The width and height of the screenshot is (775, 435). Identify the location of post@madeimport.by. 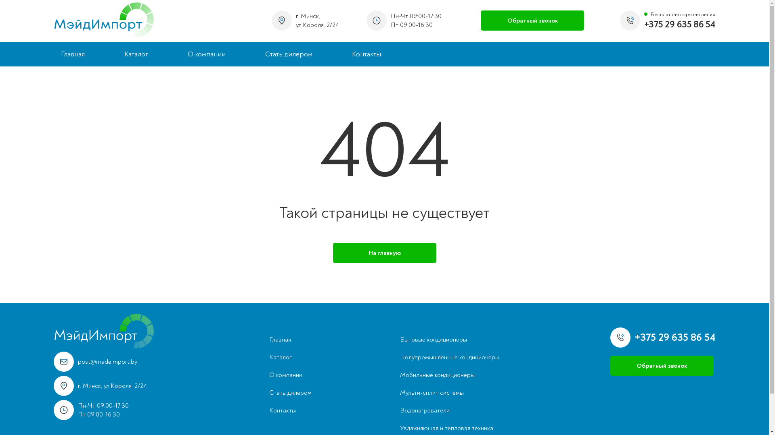
(106, 362).